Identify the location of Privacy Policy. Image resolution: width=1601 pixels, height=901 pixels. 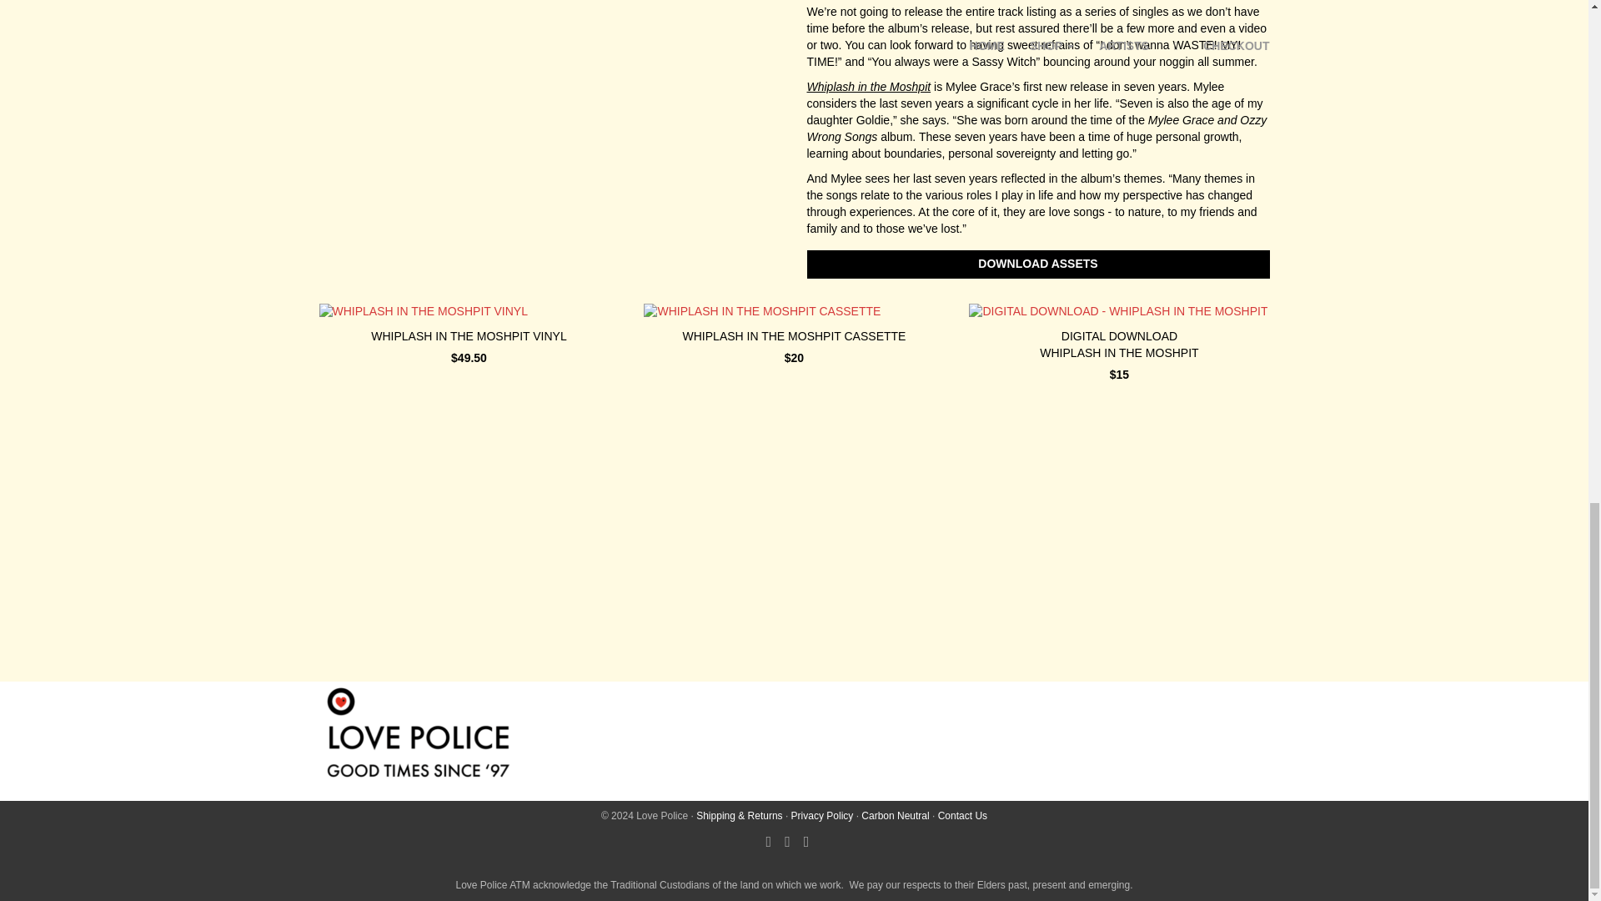
(822, 815).